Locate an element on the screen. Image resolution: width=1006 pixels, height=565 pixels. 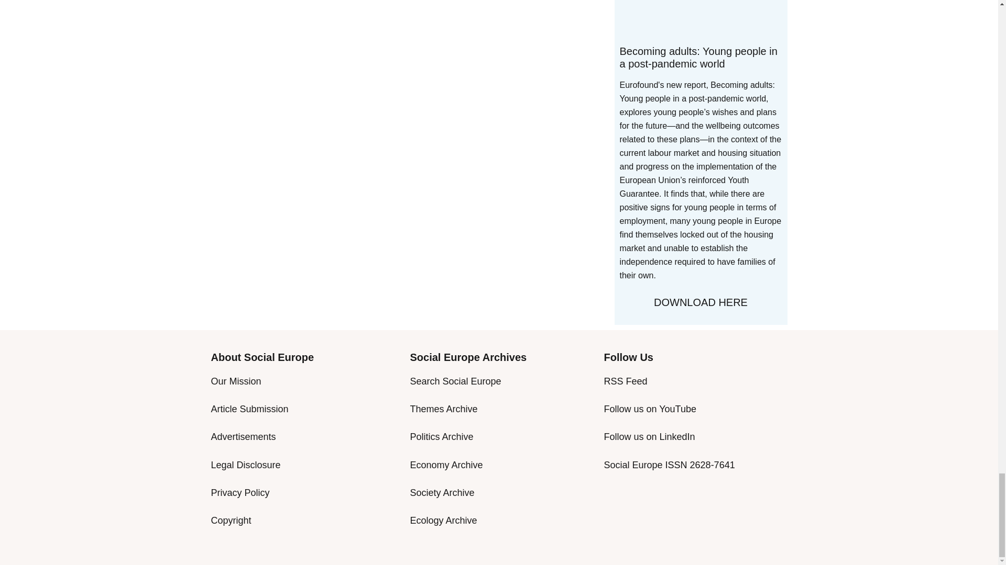
Politics Archive is located at coordinates (441, 436).